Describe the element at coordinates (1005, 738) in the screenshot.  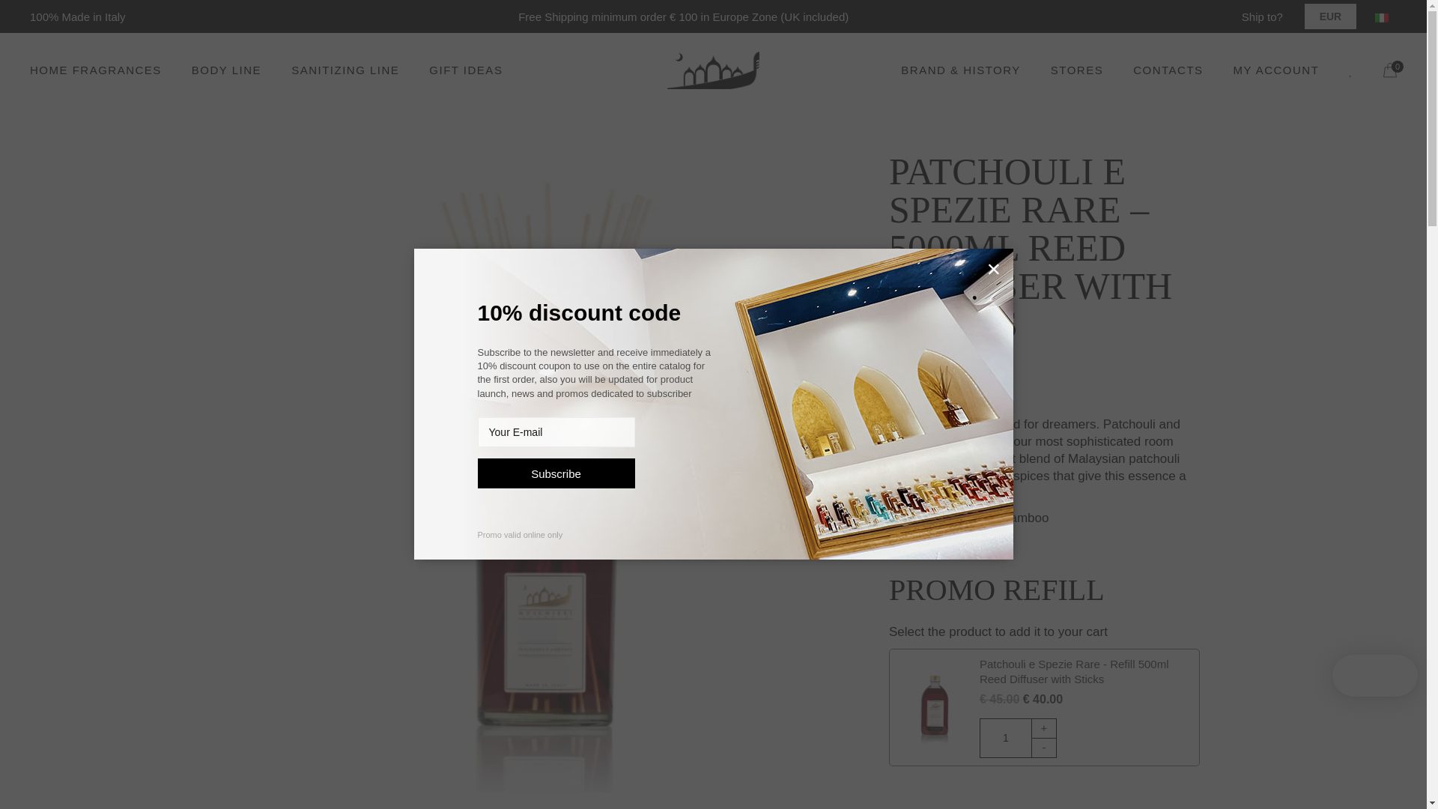
I see `Qty` at that location.